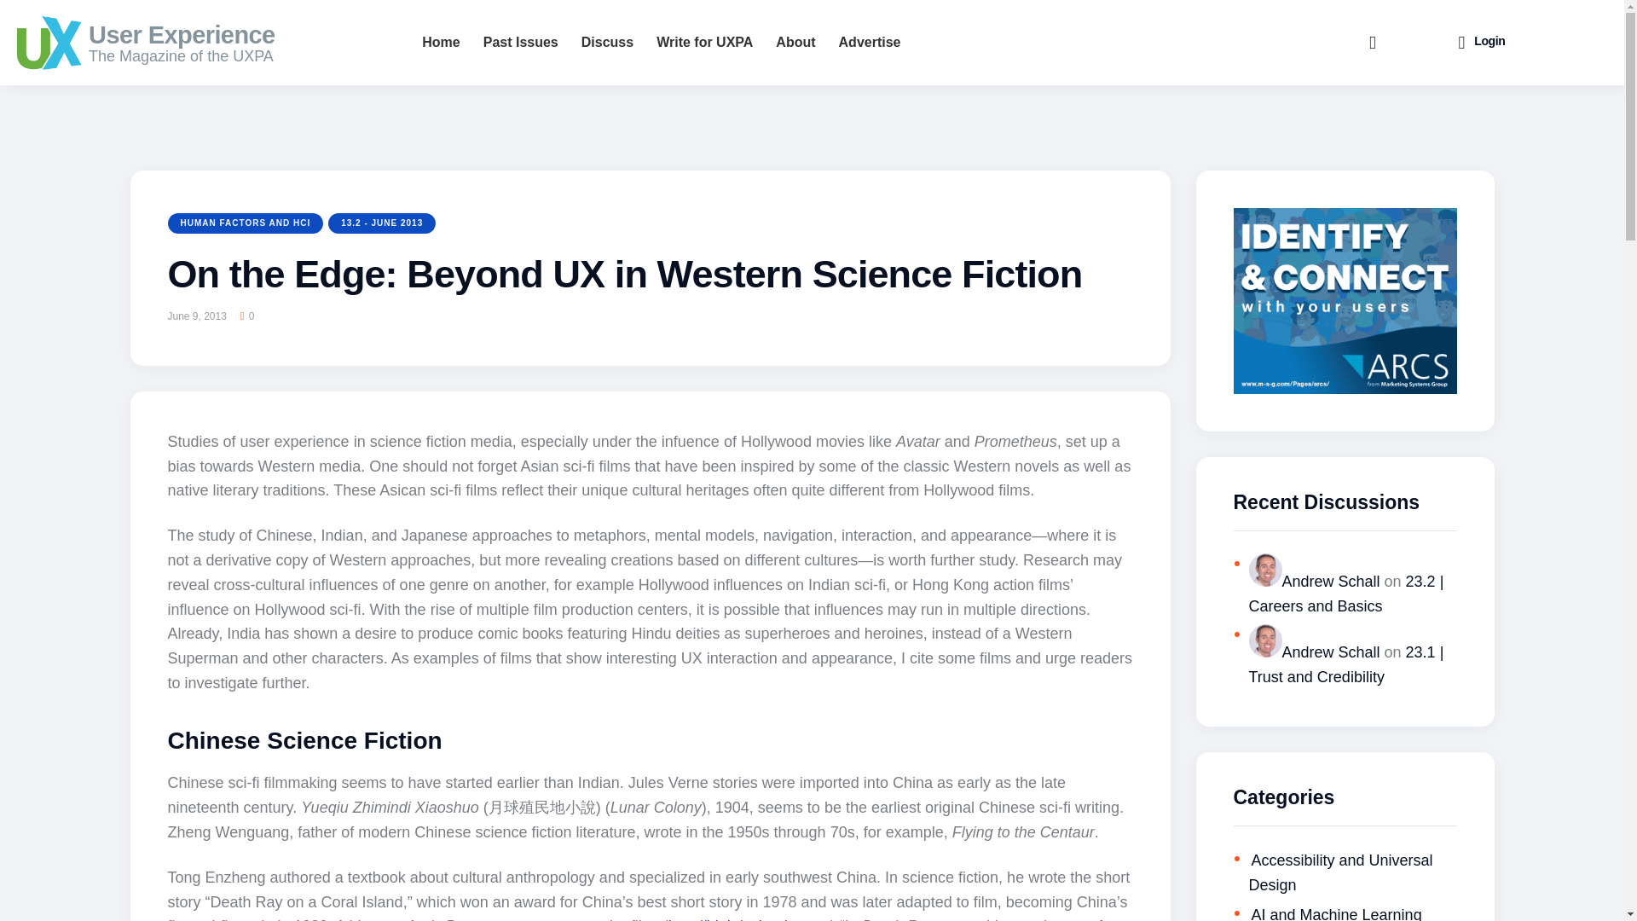 The image size is (1637, 921). What do you see at coordinates (1345, 663) in the screenshot?
I see `Test message to the forum` at bounding box center [1345, 663].